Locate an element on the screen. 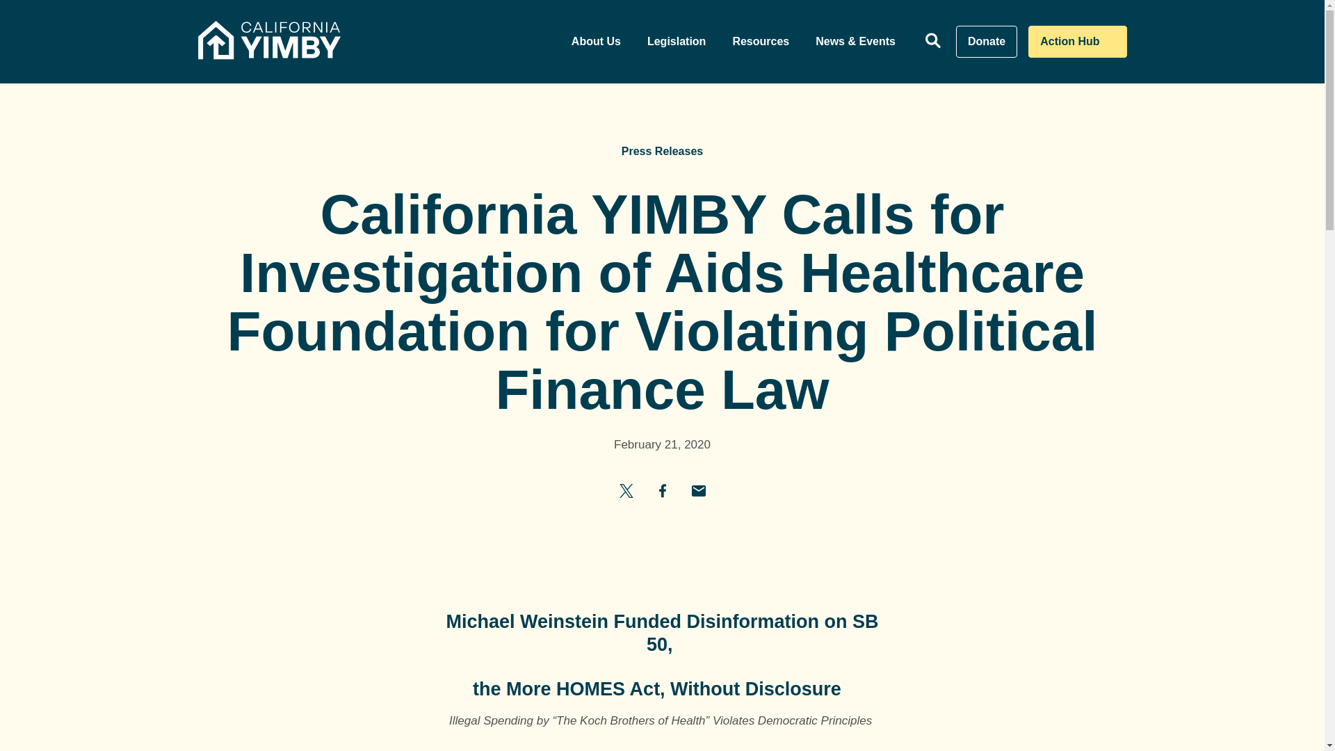 The image size is (1335, 751). Open search is located at coordinates (933, 42).